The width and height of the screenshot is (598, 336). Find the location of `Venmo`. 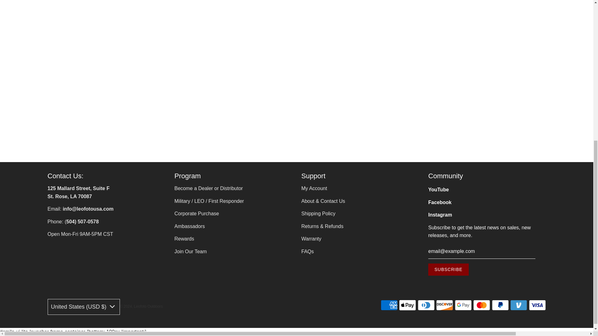

Venmo is located at coordinates (519, 305).